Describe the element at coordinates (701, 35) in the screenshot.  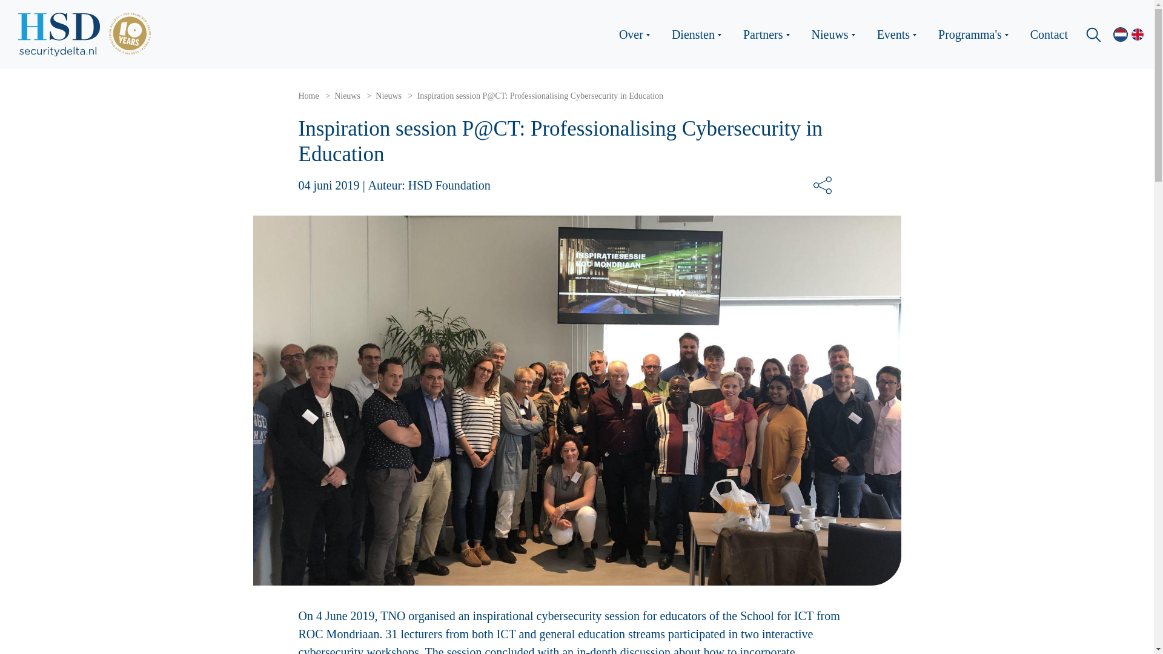
I see `Diensten` at that location.